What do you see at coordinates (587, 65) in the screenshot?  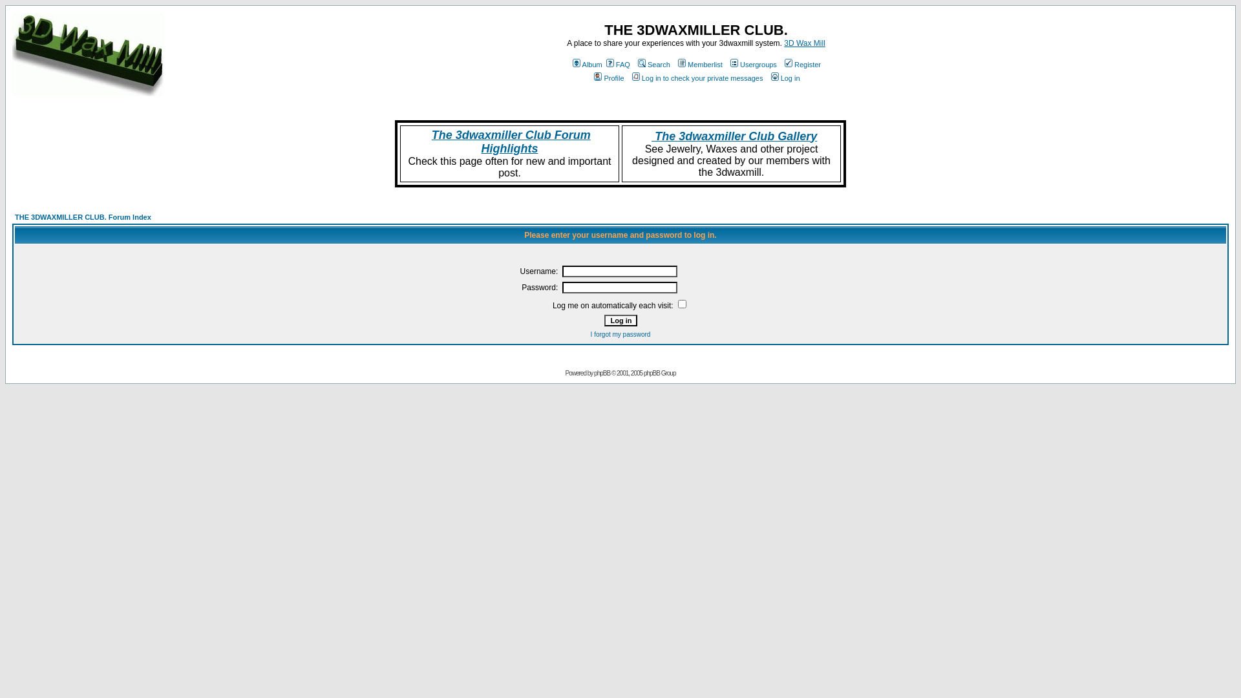 I see `Album` at bounding box center [587, 65].